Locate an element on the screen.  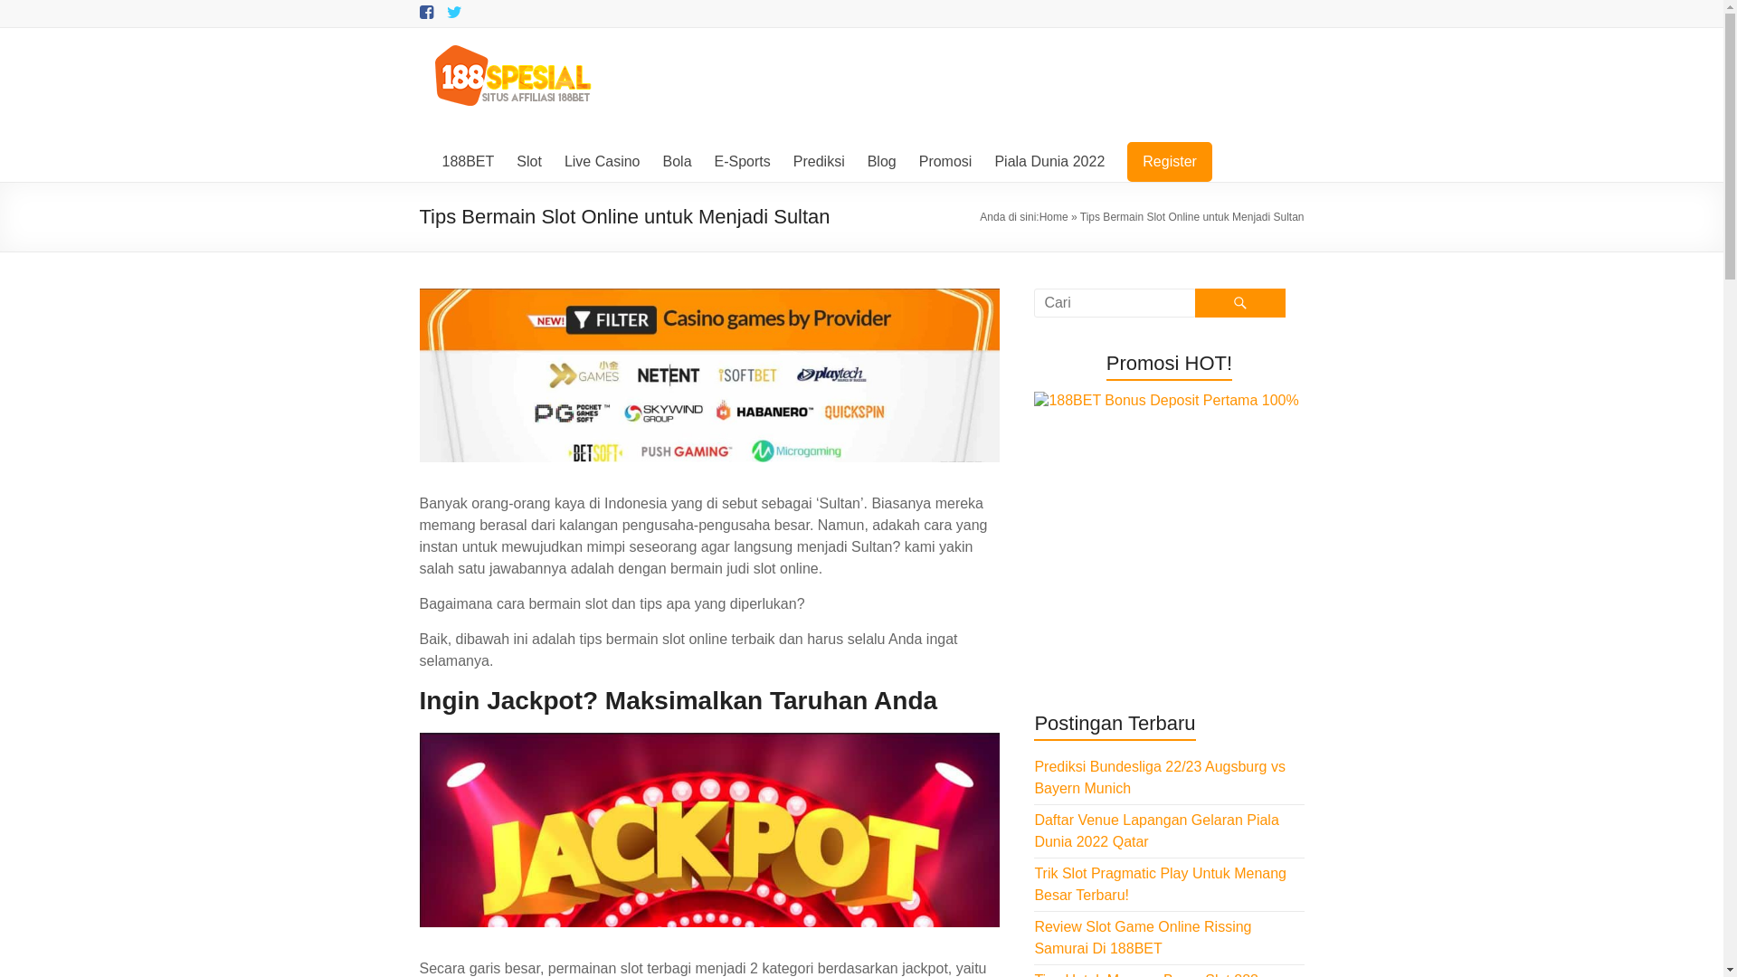
Trik Slot Pragmatic Play Untuk Menang Besar Terbaru! is located at coordinates (1160, 885).